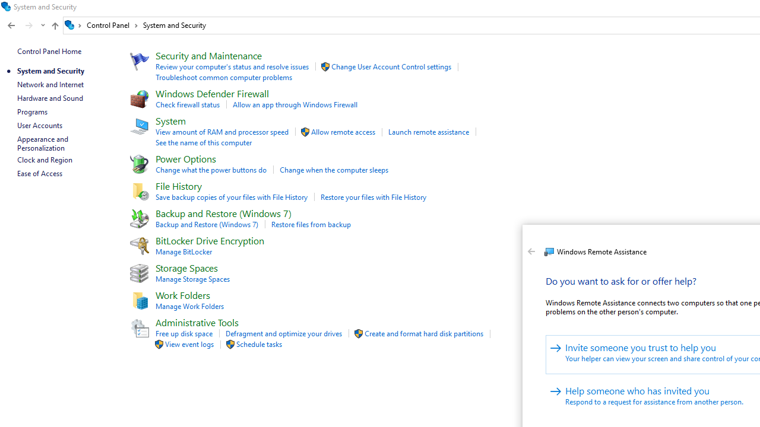 The width and height of the screenshot is (760, 427). I want to click on Back, so click(531, 251).